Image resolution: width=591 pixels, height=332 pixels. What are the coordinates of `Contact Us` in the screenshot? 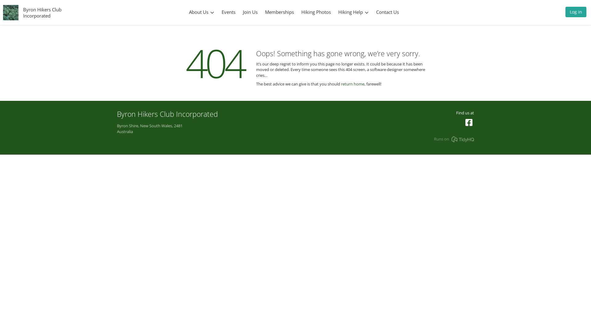 It's located at (388, 12).